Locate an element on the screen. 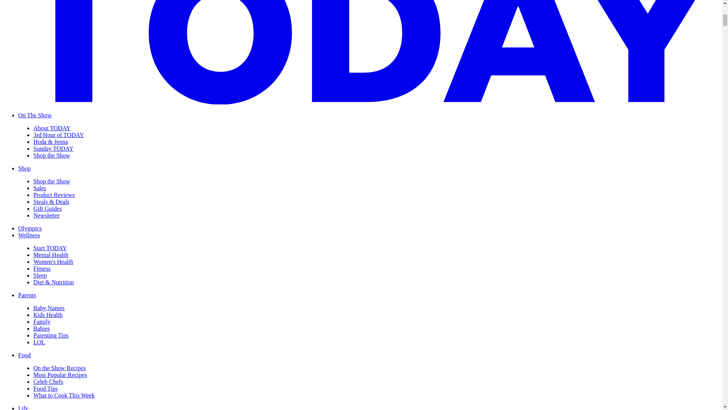 Image resolution: width=728 pixels, height=410 pixels. On the Show Recipes is located at coordinates (60, 368).